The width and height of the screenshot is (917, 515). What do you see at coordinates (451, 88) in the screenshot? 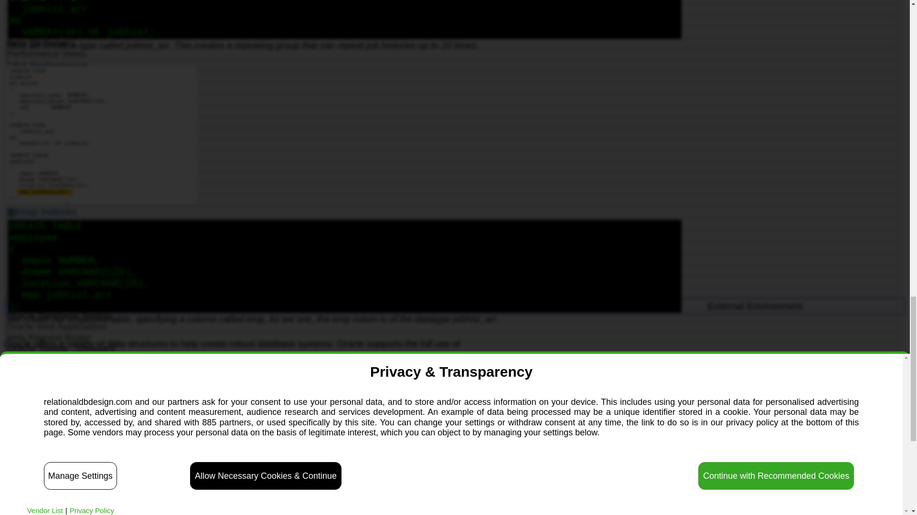
I see `Building Alert Monitor` at bounding box center [451, 88].